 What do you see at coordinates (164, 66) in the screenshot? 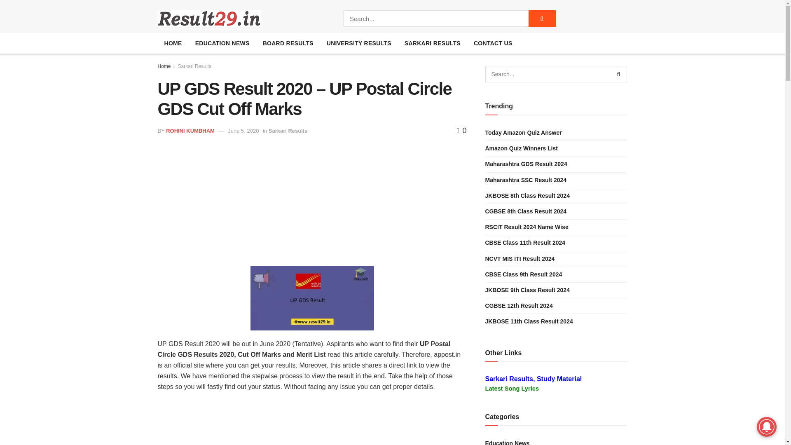
I see `Home` at bounding box center [164, 66].